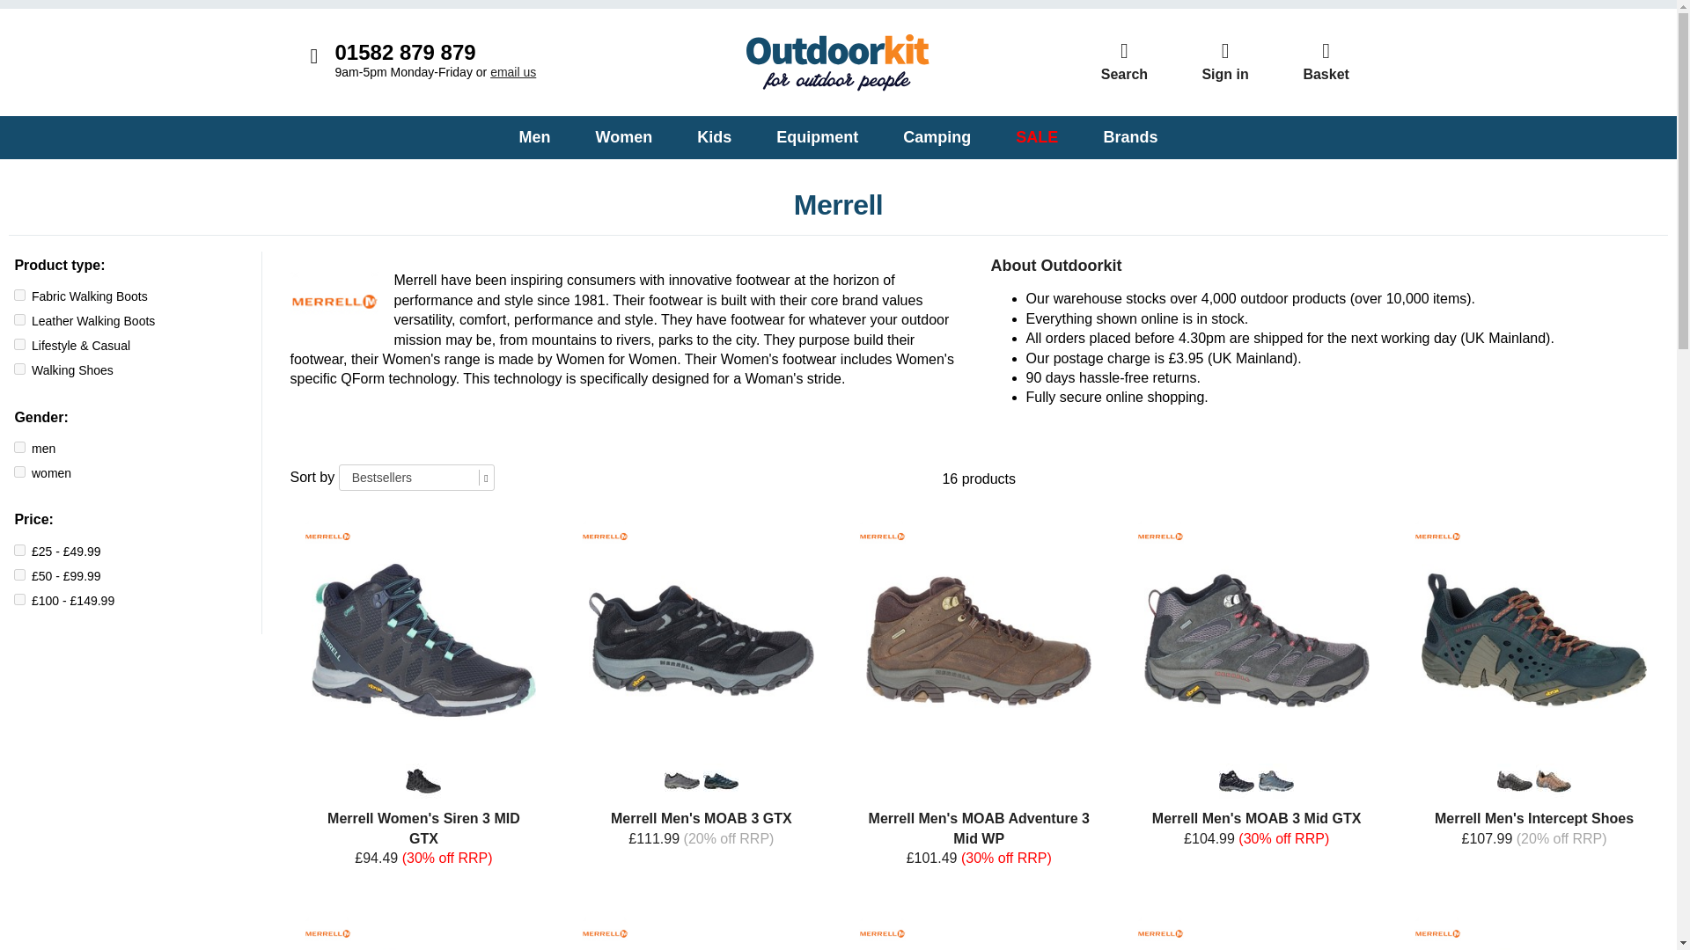 Image resolution: width=1690 pixels, height=950 pixels. What do you see at coordinates (422, 781) in the screenshot?
I see `Merrell Women's Siren 3 MID GTX` at bounding box center [422, 781].